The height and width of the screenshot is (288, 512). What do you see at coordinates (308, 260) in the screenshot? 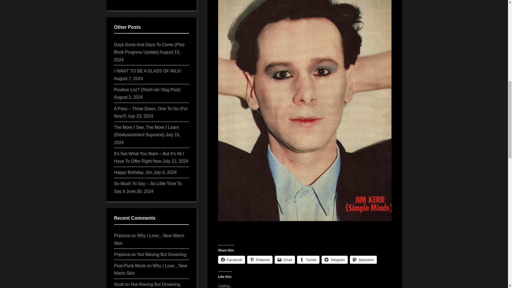
I see `Click to share on Tumblr` at bounding box center [308, 260].